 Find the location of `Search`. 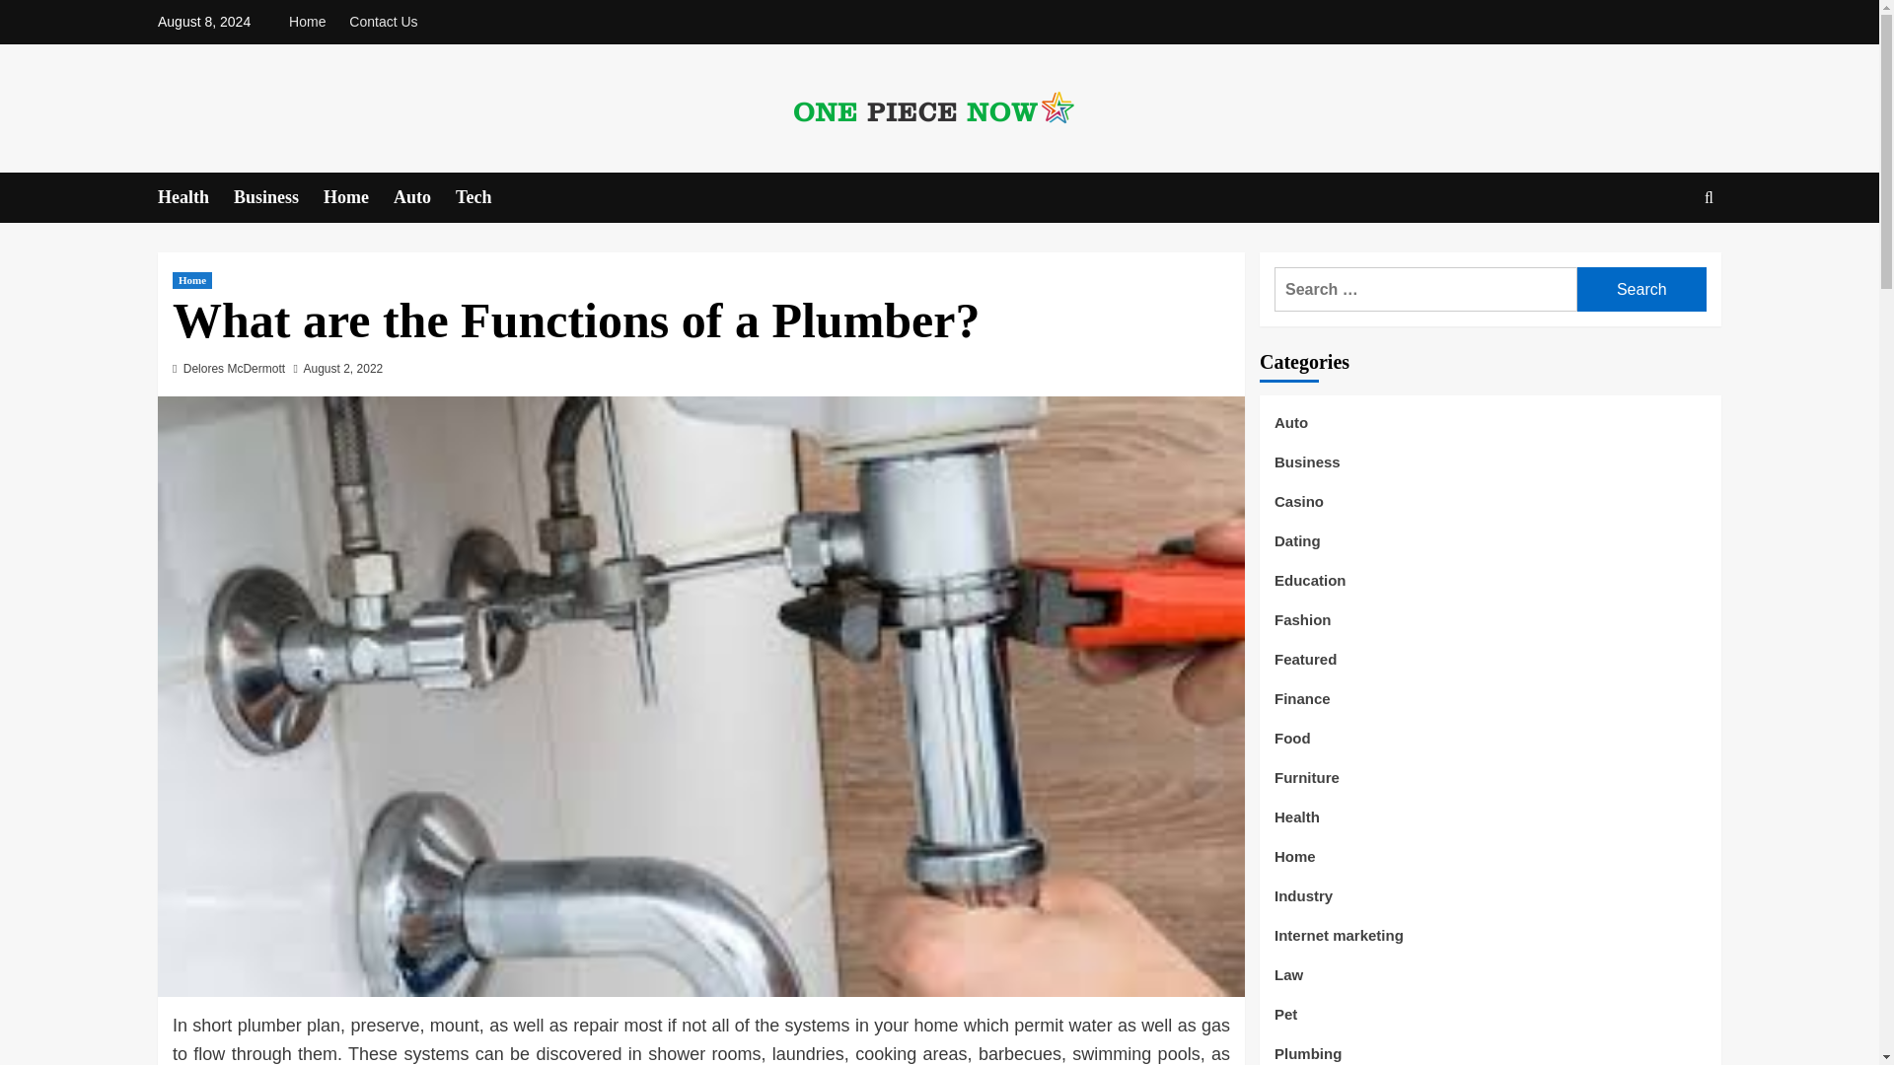

Search is located at coordinates (1641, 290).